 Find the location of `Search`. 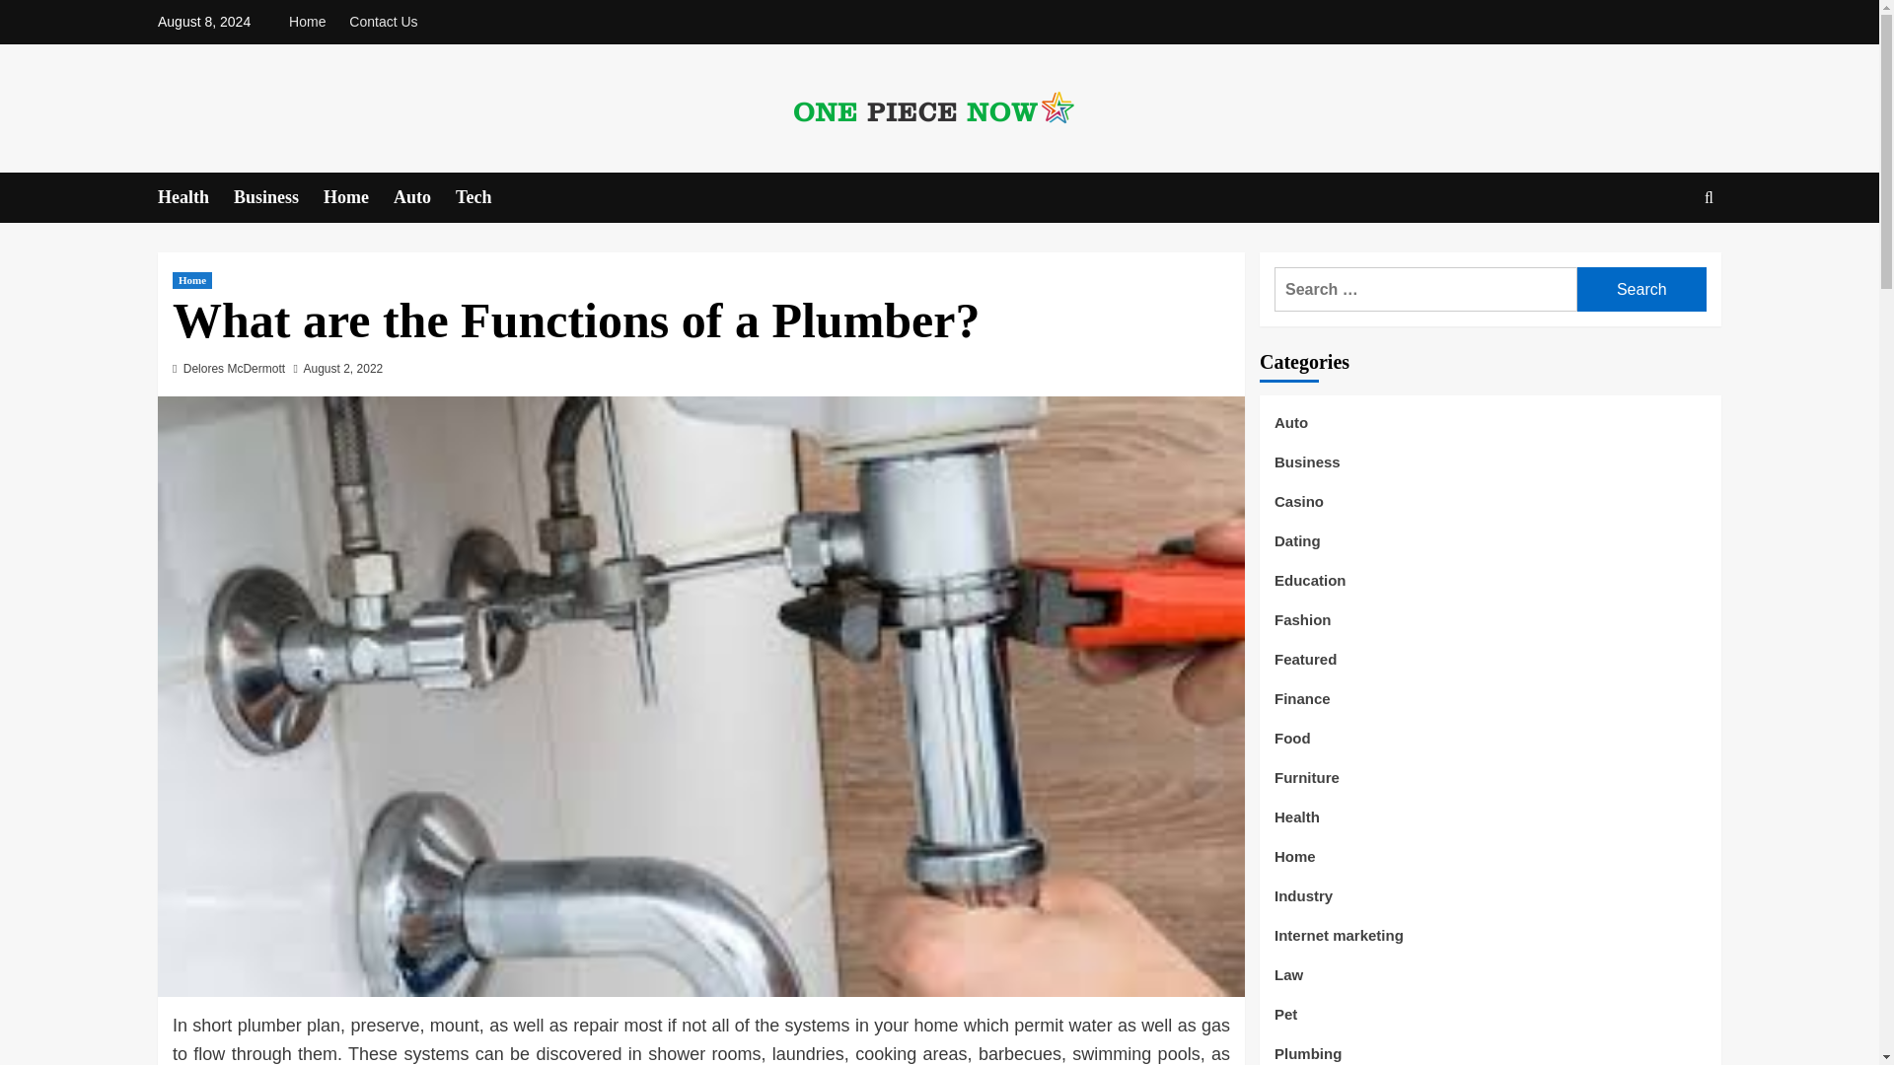

Search is located at coordinates (1641, 290).